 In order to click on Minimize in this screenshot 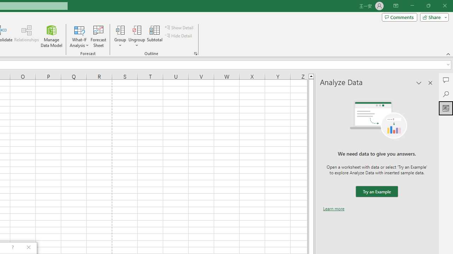, I will do `click(412, 6)`.